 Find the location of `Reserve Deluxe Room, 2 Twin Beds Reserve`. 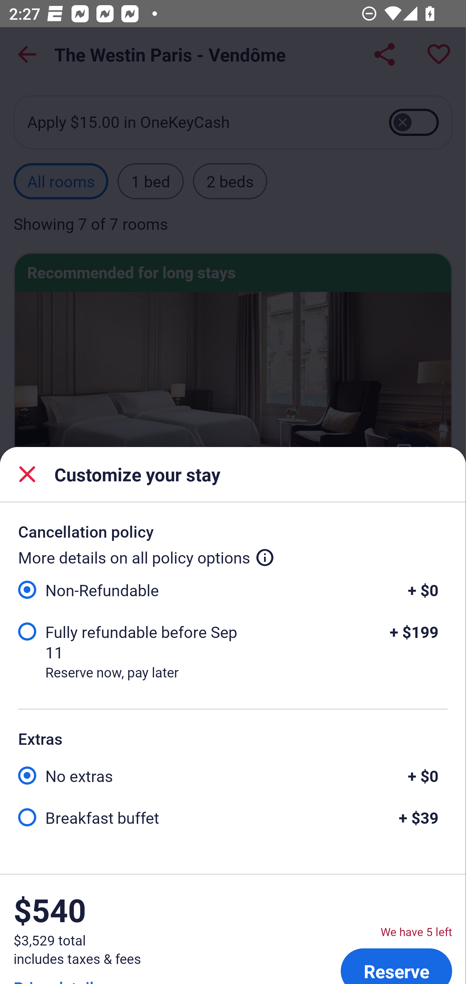

Reserve Deluxe Room, 2 Twin Beds Reserve is located at coordinates (396, 964).